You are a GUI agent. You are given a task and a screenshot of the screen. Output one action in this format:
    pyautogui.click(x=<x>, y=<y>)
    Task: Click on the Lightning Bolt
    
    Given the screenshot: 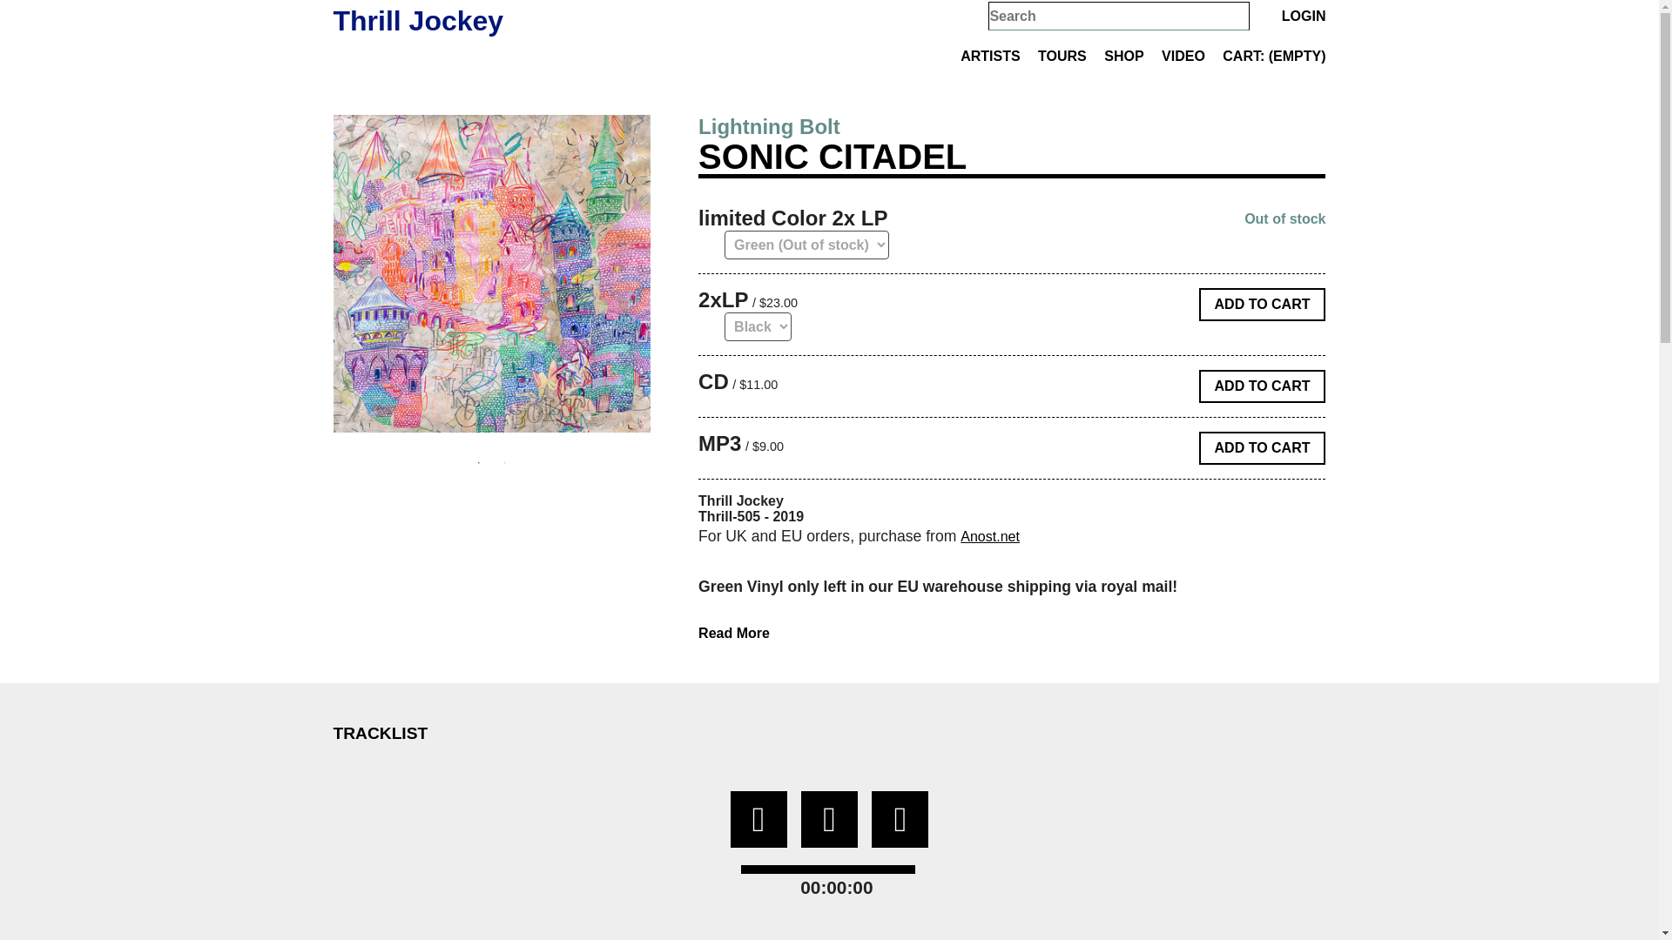 What is the action you would take?
    pyautogui.click(x=770, y=126)
    